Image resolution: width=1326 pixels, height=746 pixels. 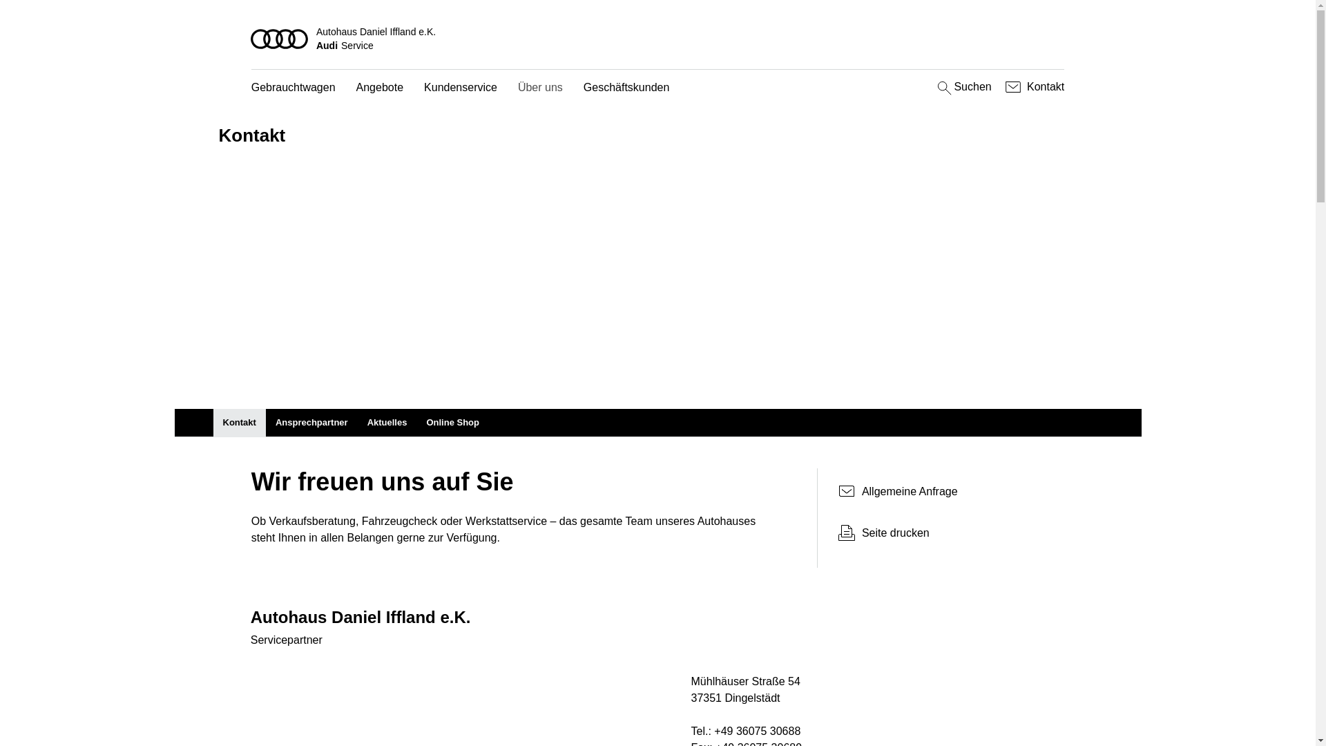 I want to click on Seite drucken, so click(x=952, y=533).